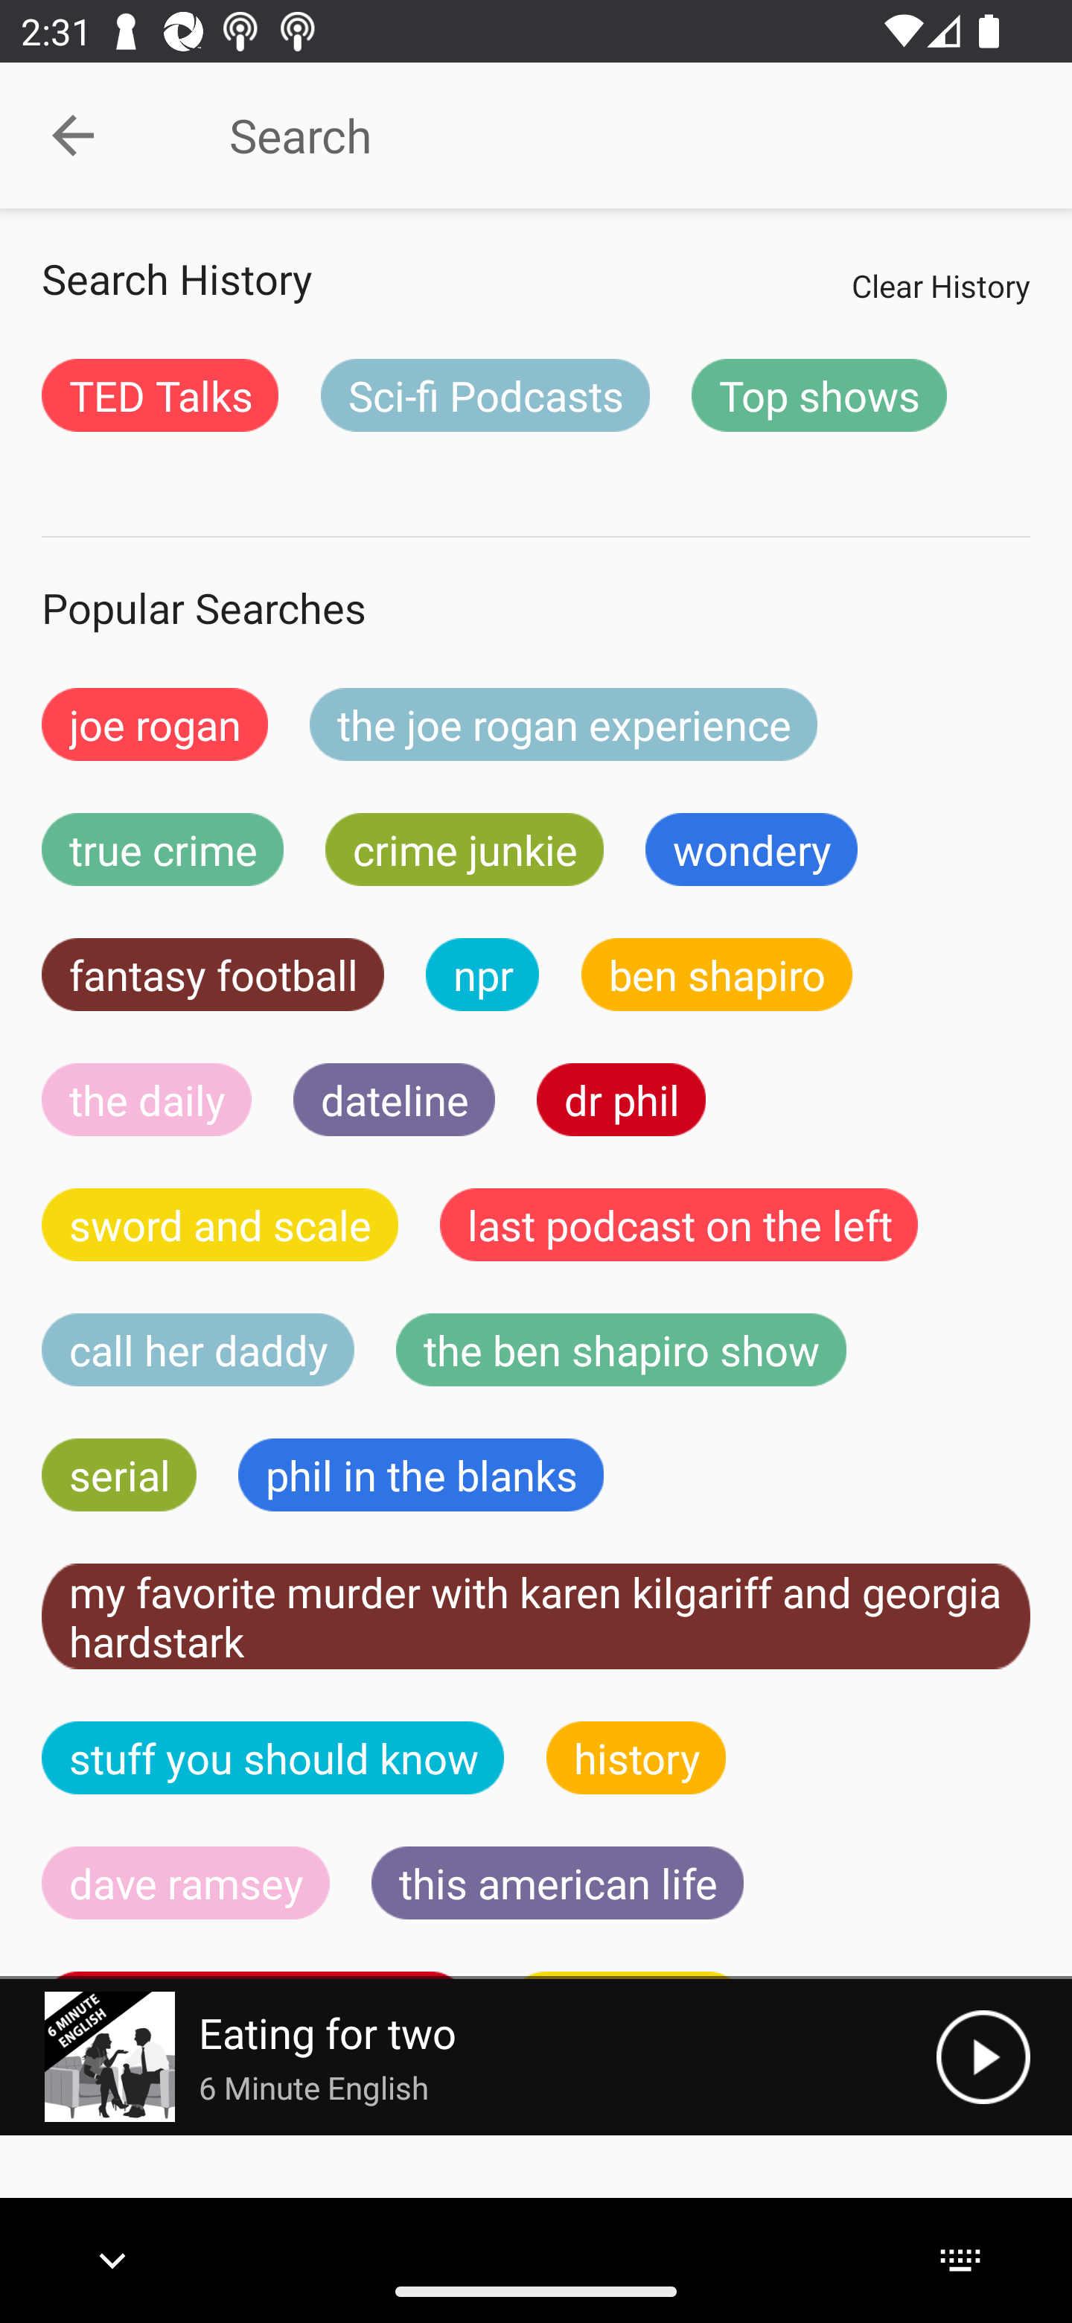  I want to click on joe rogan, so click(155, 724).